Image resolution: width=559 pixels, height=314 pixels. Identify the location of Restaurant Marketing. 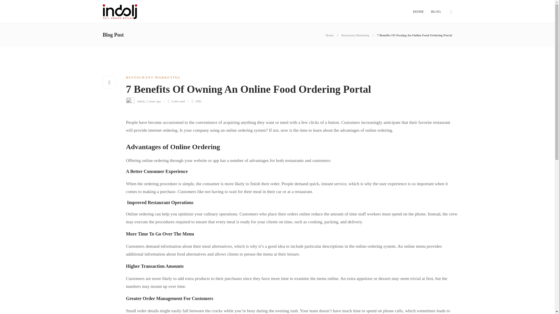
(355, 35).